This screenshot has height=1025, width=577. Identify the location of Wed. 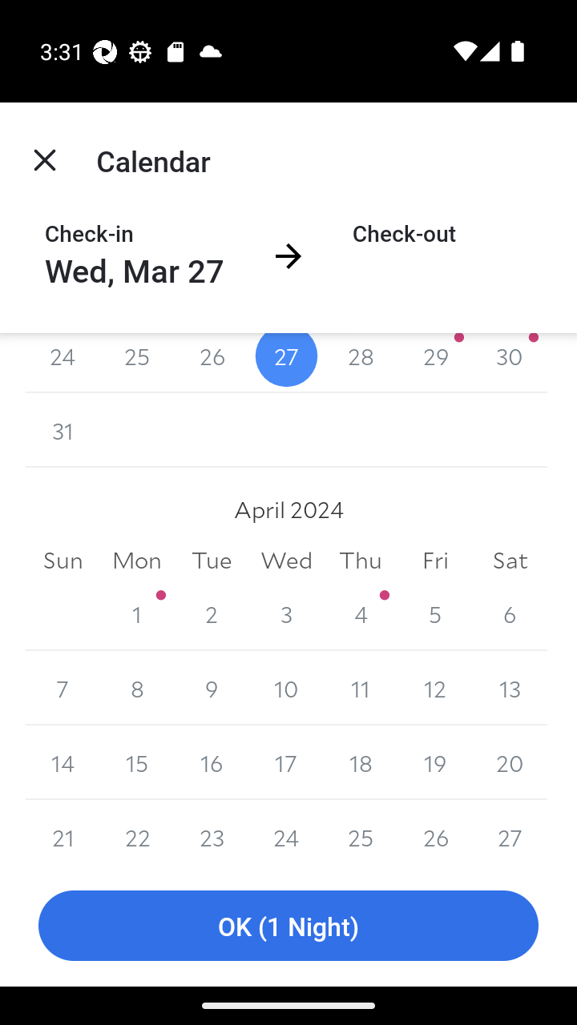
(286, 559).